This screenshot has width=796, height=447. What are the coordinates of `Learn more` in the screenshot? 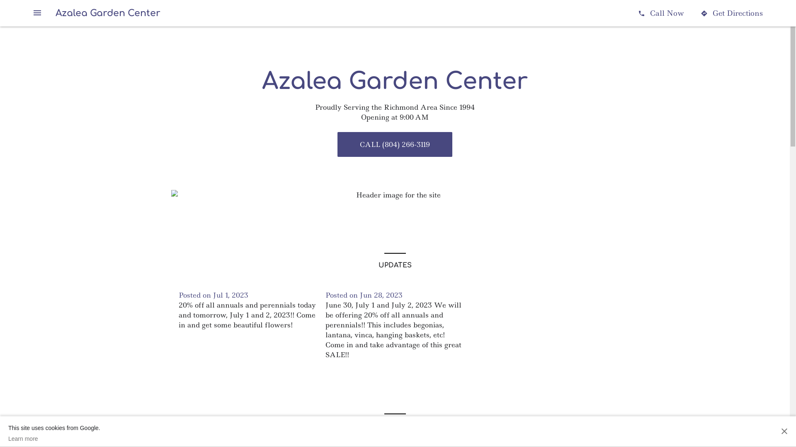 It's located at (54, 439).